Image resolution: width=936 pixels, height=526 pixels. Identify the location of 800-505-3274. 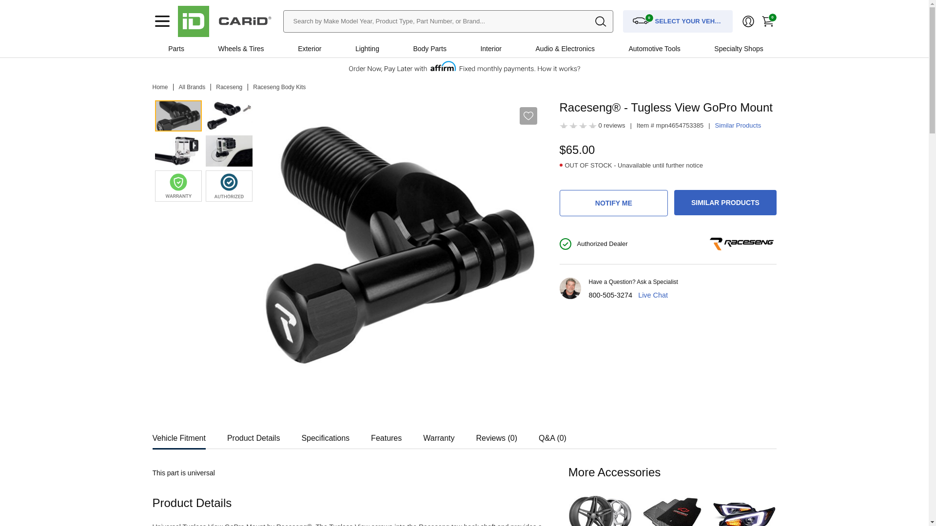
(610, 295).